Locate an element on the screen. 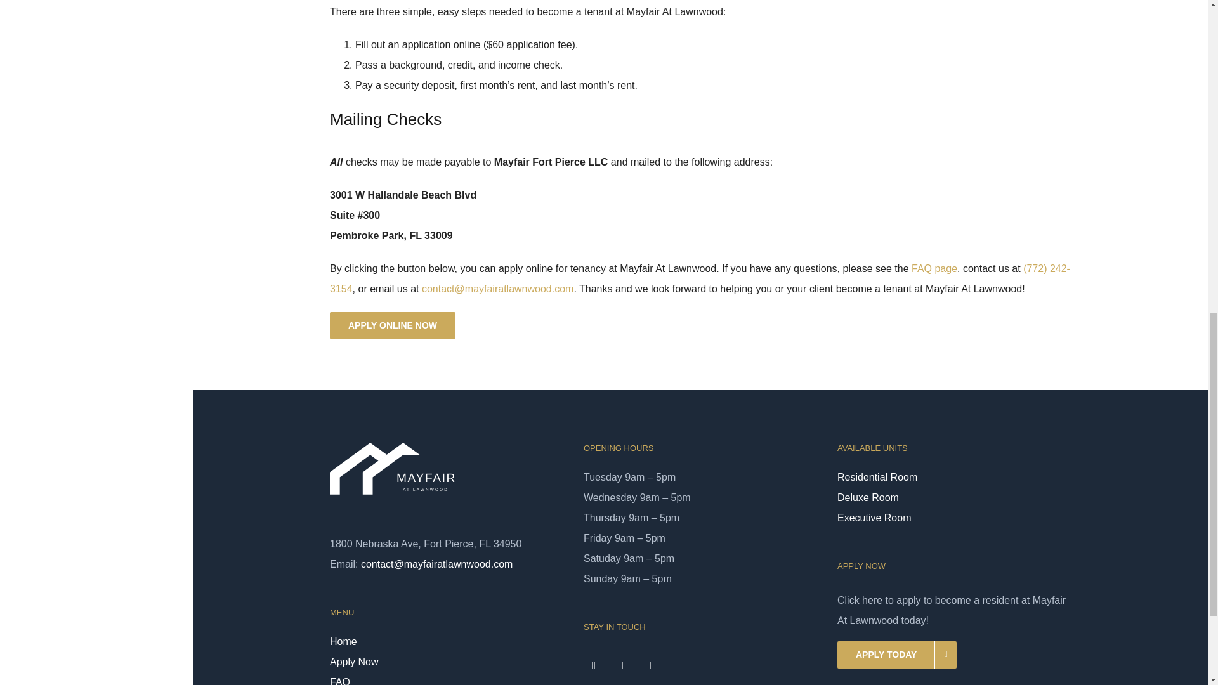 This screenshot has width=1218, height=685. FAQ is located at coordinates (447, 679).